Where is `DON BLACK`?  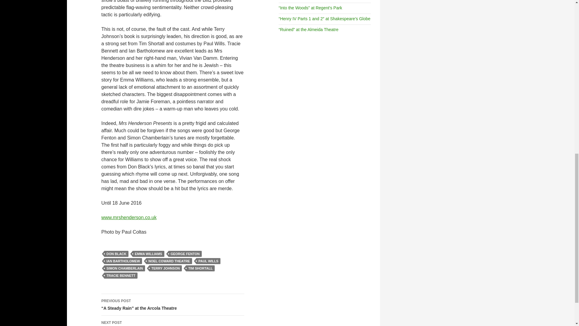 DON BLACK is located at coordinates (116, 254).